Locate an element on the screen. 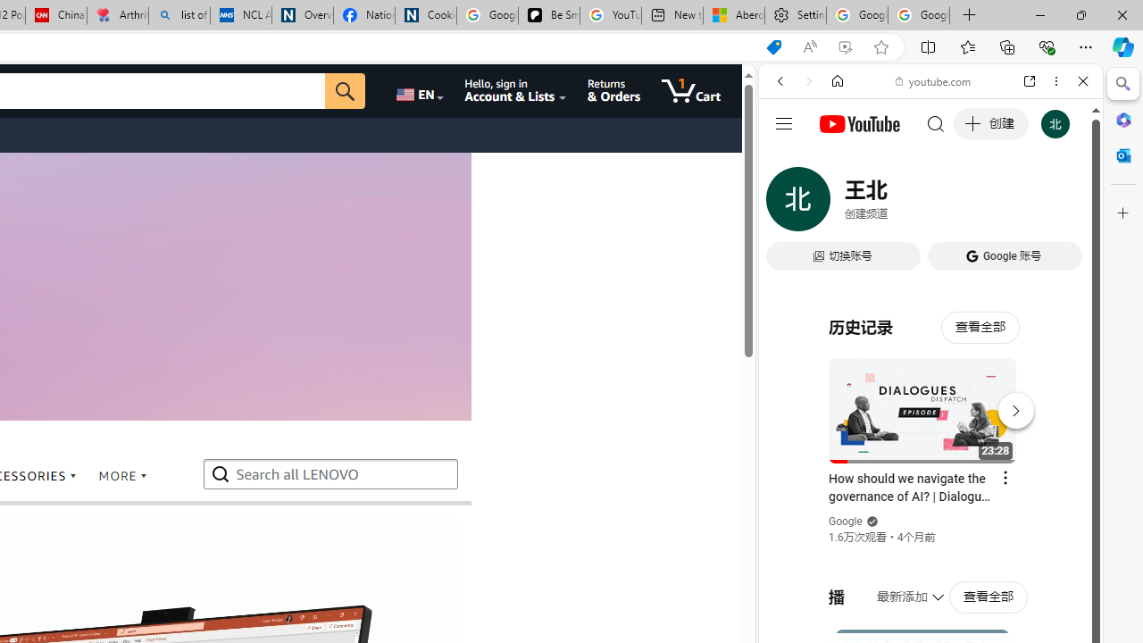 The width and height of the screenshot is (1143, 643). Go is located at coordinates (345, 91).